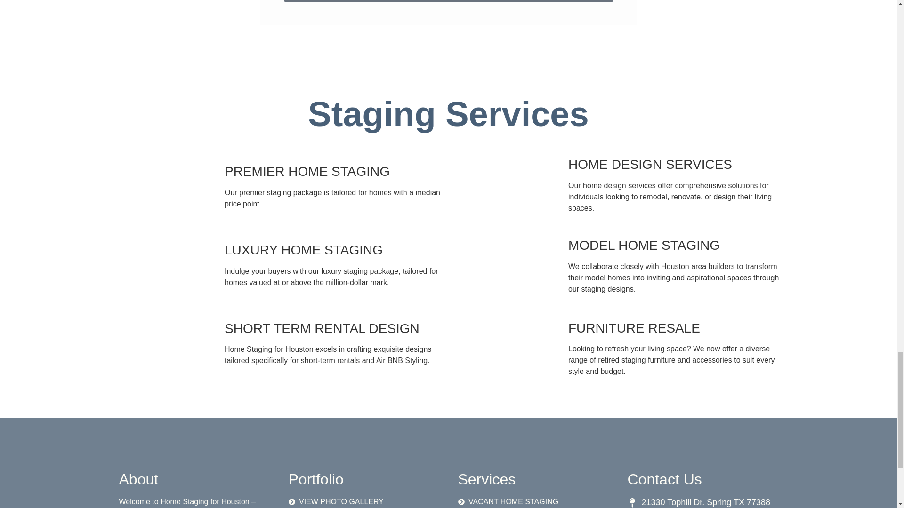 The width and height of the screenshot is (904, 508). Describe the element at coordinates (511, 262) in the screenshot. I see `Portfolio 7` at that location.